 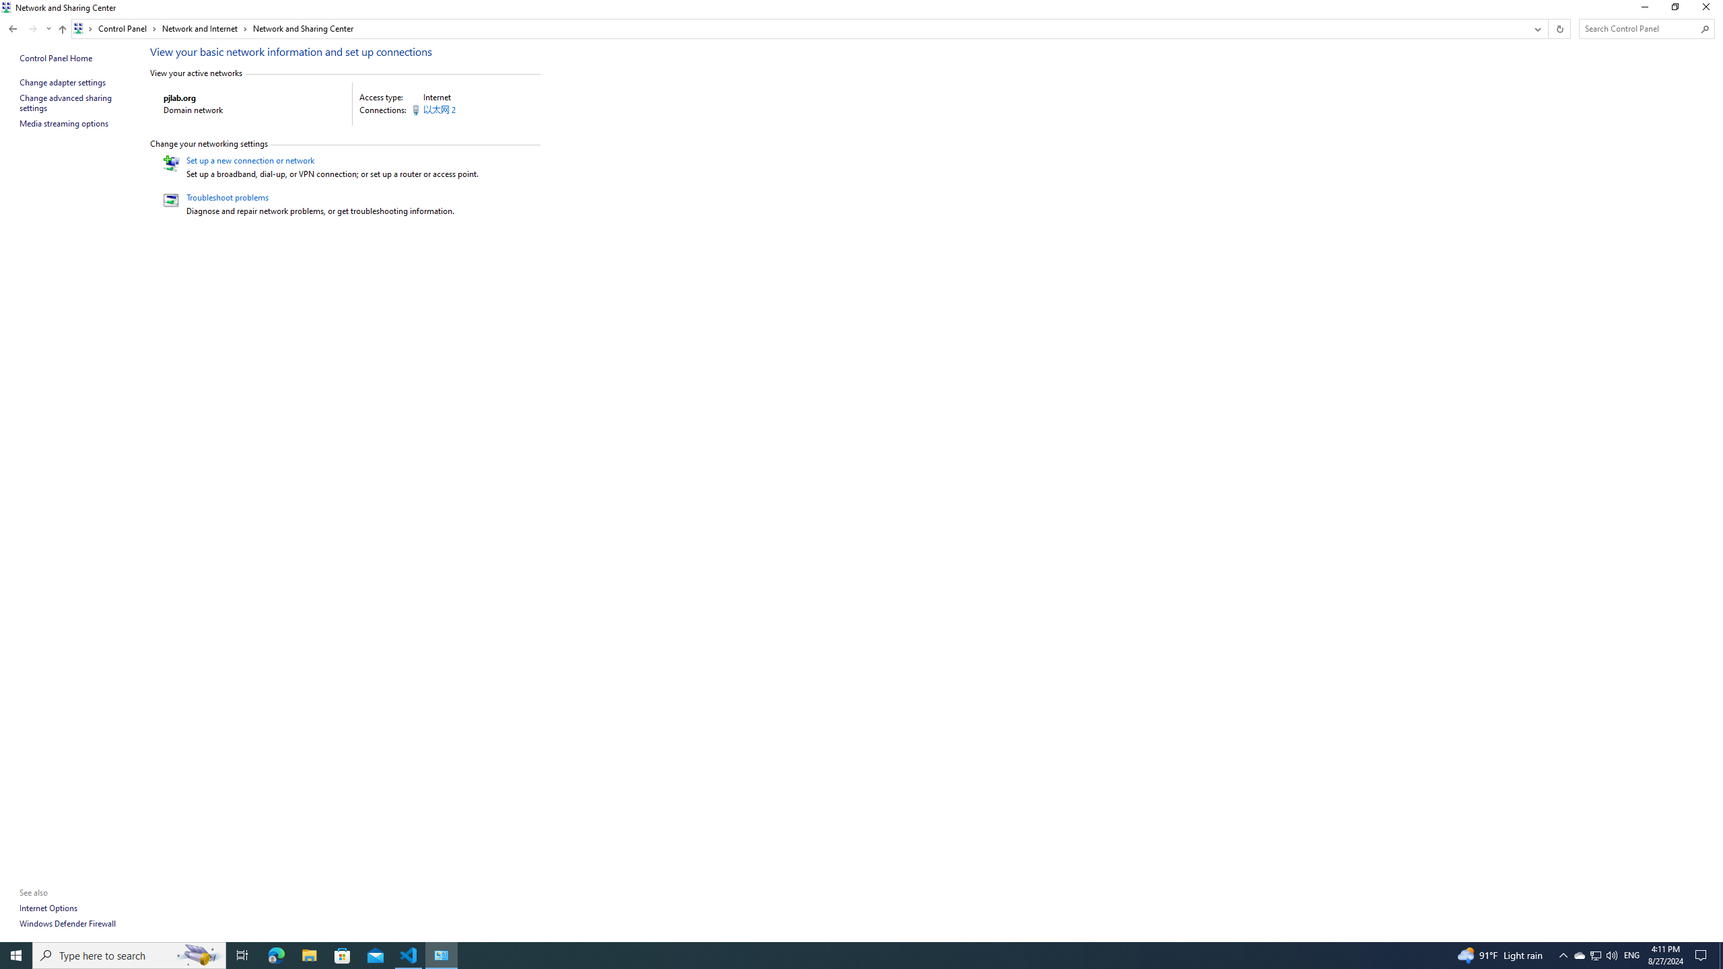 What do you see at coordinates (249, 160) in the screenshot?
I see `Set up a new connection or network` at bounding box center [249, 160].